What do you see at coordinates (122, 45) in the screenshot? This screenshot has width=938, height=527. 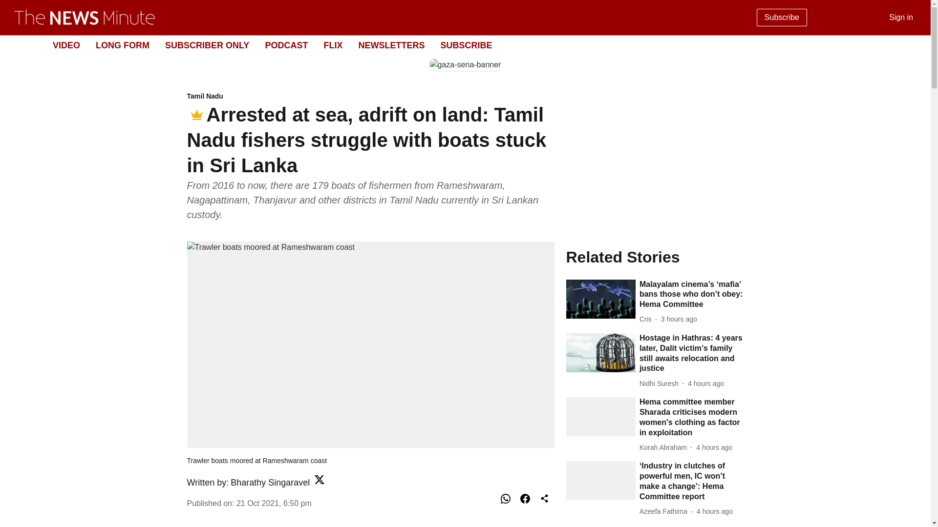 I see `LONG FORM` at bounding box center [122, 45].